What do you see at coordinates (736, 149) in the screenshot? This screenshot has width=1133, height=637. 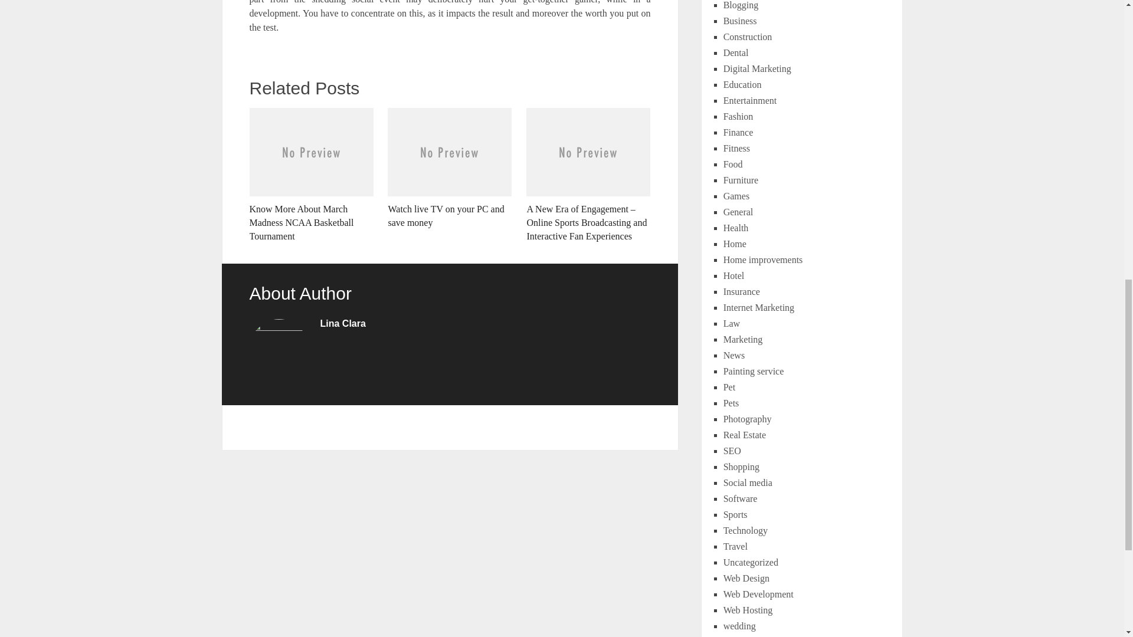 I see `Fitness` at bounding box center [736, 149].